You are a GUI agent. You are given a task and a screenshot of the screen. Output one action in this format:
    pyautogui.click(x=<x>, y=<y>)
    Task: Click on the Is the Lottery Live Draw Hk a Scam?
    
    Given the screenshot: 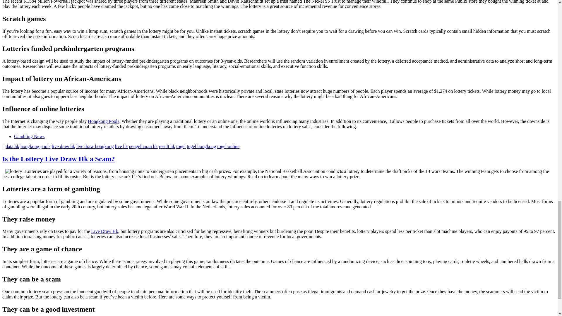 What is the action you would take?
    pyautogui.click(x=59, y=159)
    